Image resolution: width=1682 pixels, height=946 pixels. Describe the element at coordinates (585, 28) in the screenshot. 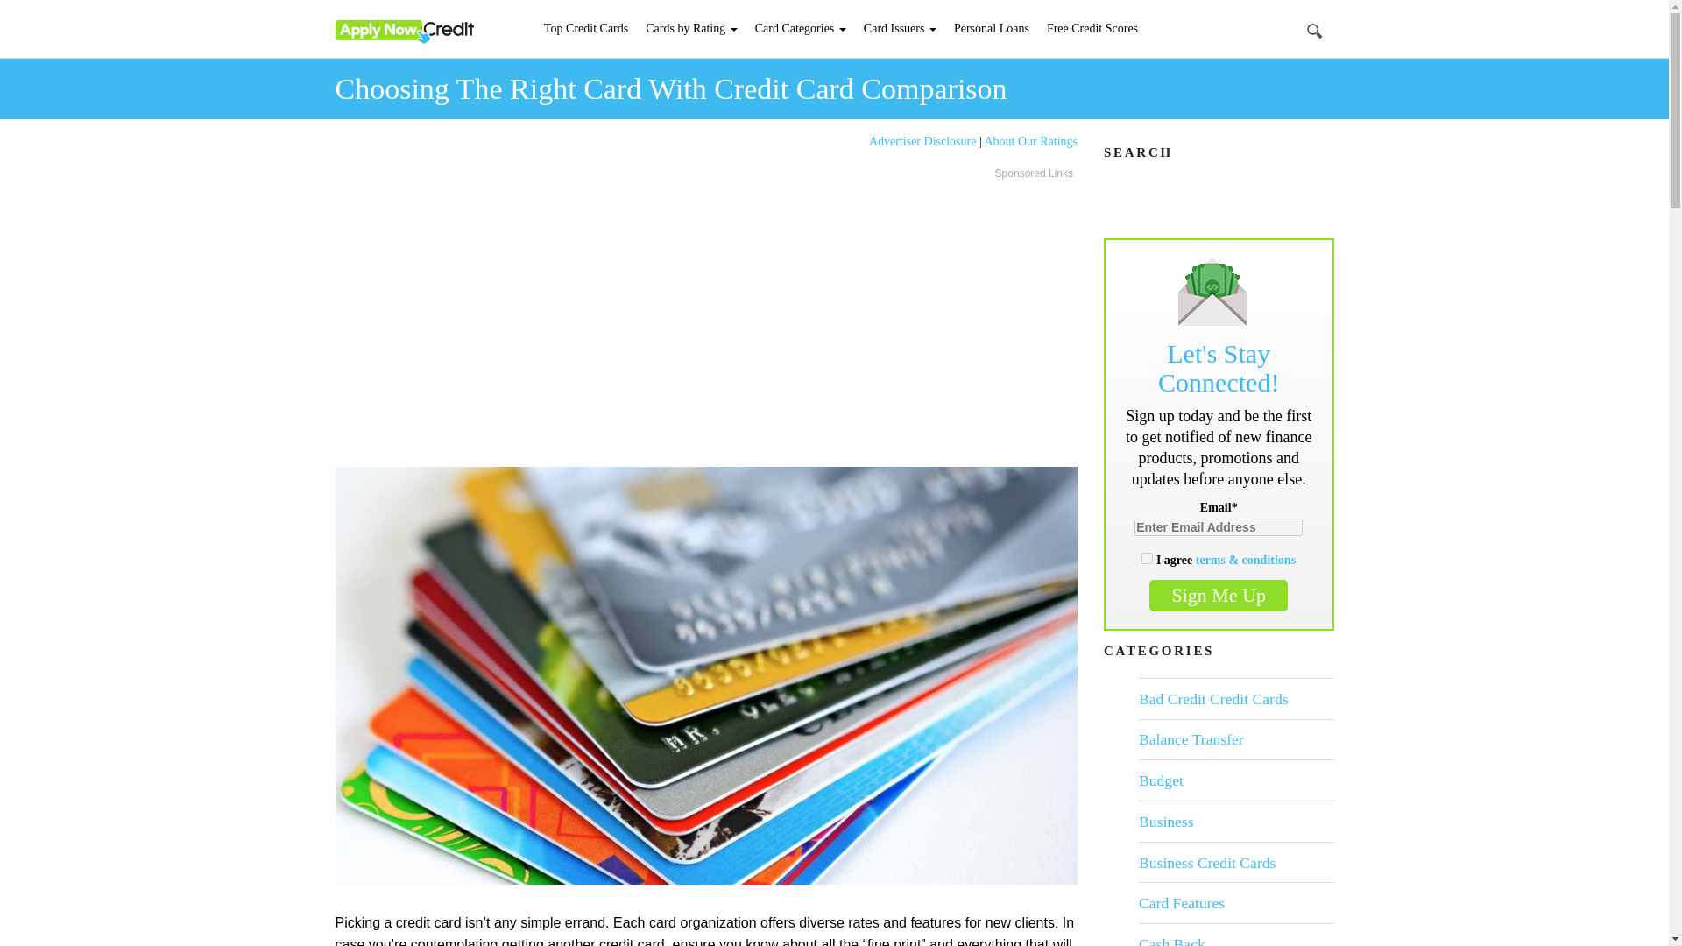

I see `Top Credit Cards` at that location.